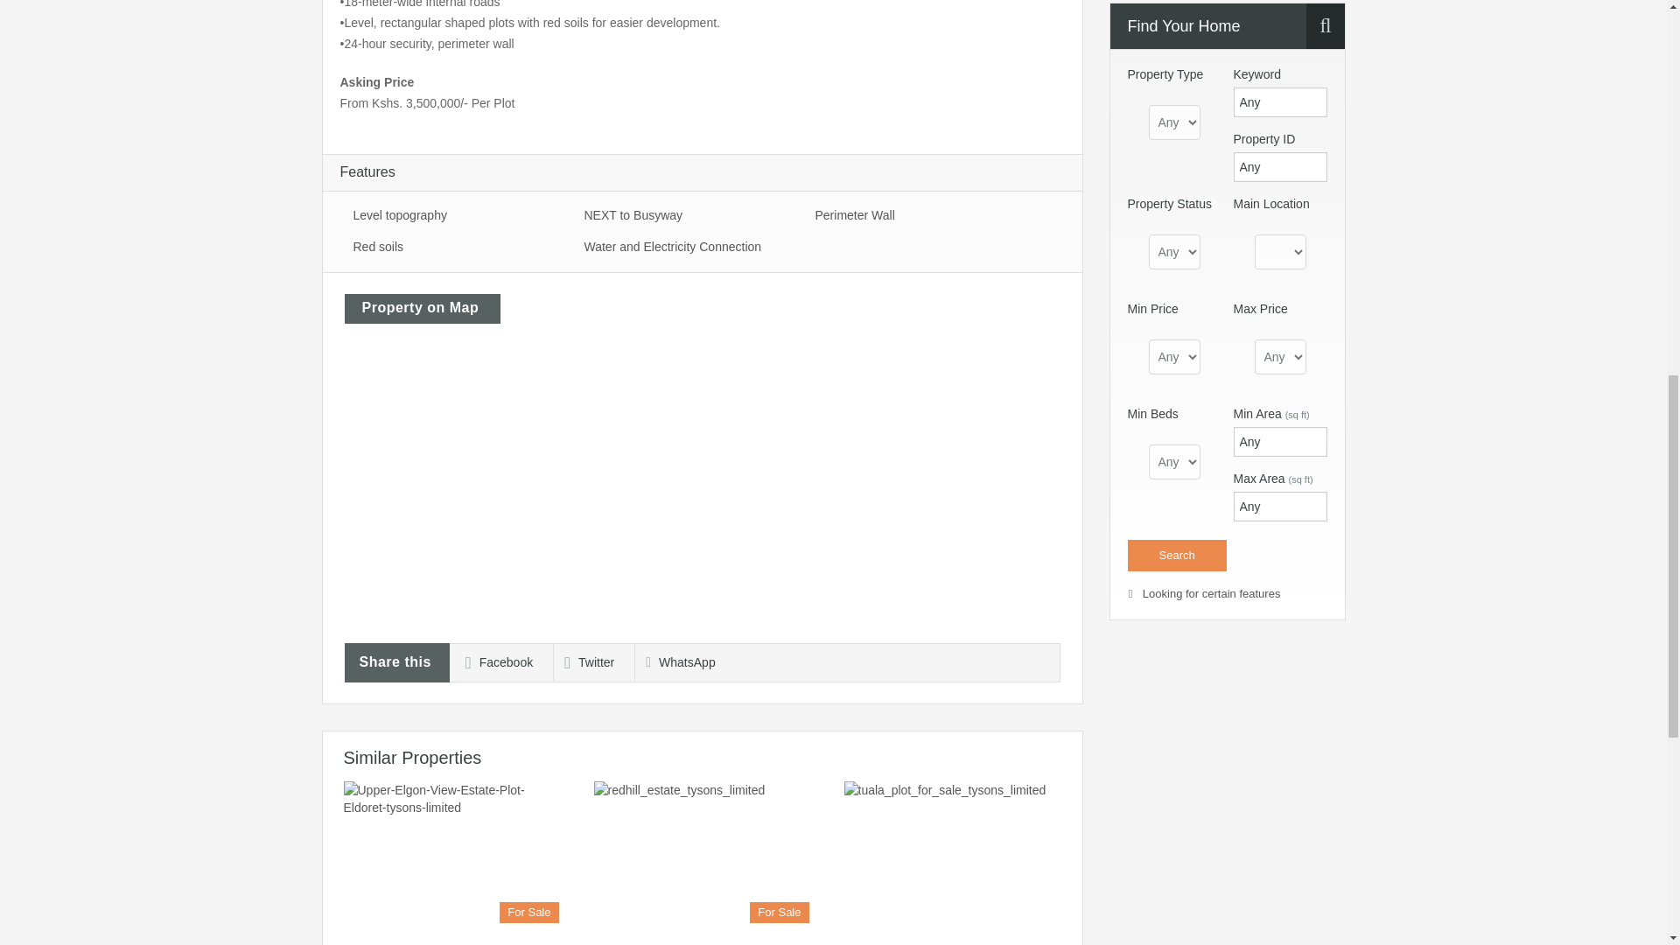 The height and width of the screenshot is (945, 1680). I want to click on Search, so click(1176, 555).